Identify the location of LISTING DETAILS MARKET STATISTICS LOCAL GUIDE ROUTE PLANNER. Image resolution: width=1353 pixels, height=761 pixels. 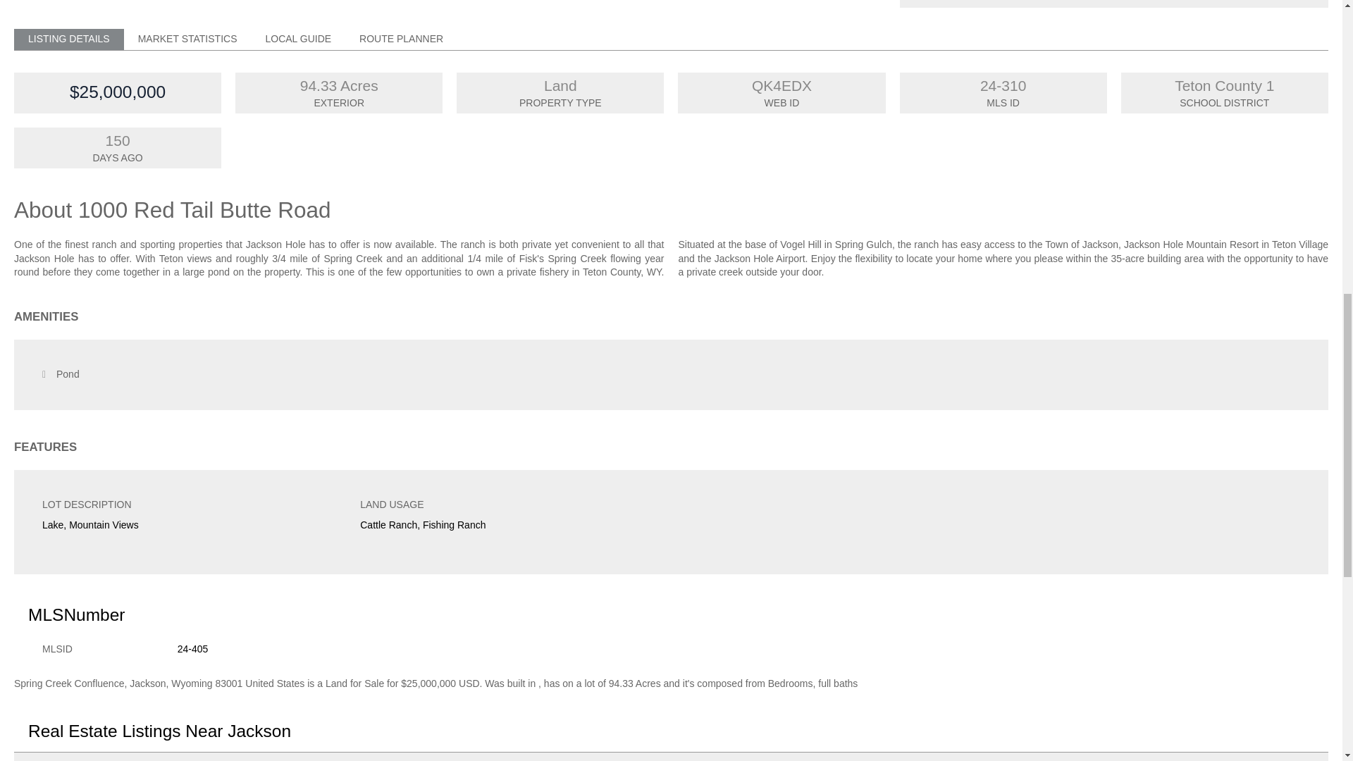
(671, 39).